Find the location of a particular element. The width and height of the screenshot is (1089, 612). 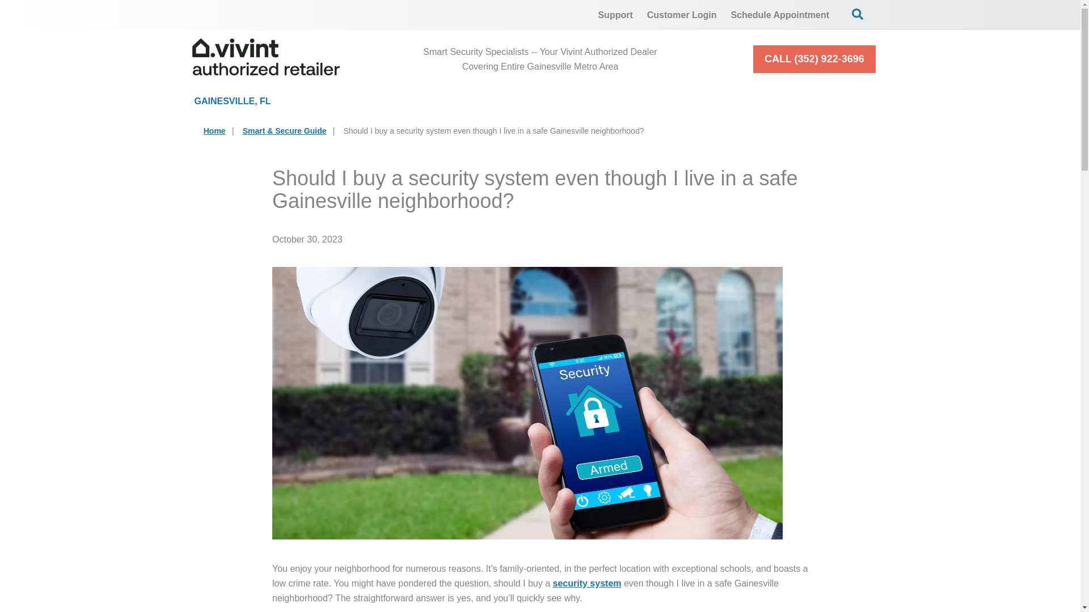

security system is located at coordinates (588, 583).